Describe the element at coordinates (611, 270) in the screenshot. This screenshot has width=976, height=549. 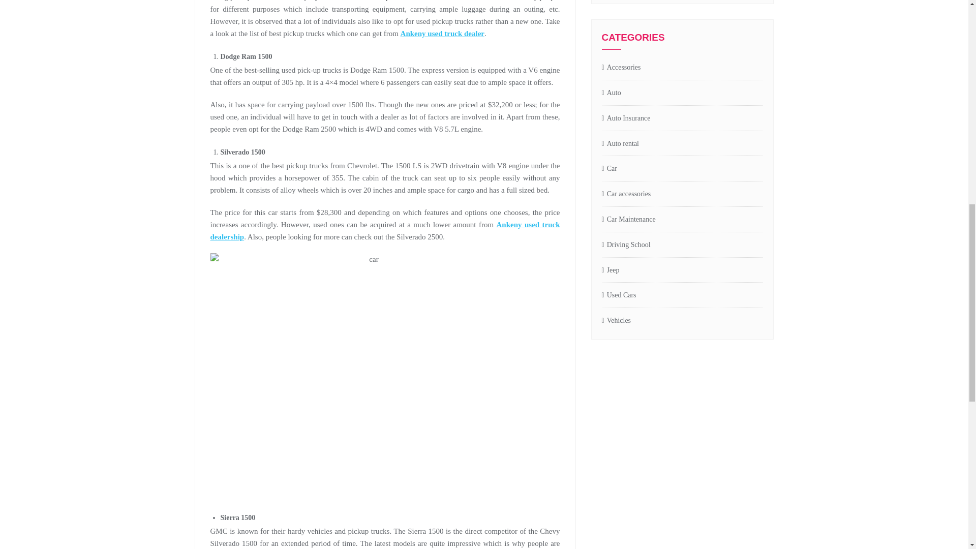
I see `Jeep` at that location.